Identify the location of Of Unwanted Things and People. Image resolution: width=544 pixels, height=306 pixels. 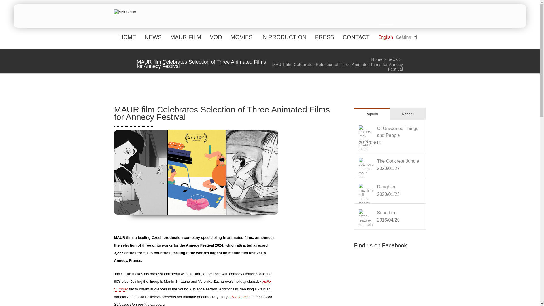
(398, 132).